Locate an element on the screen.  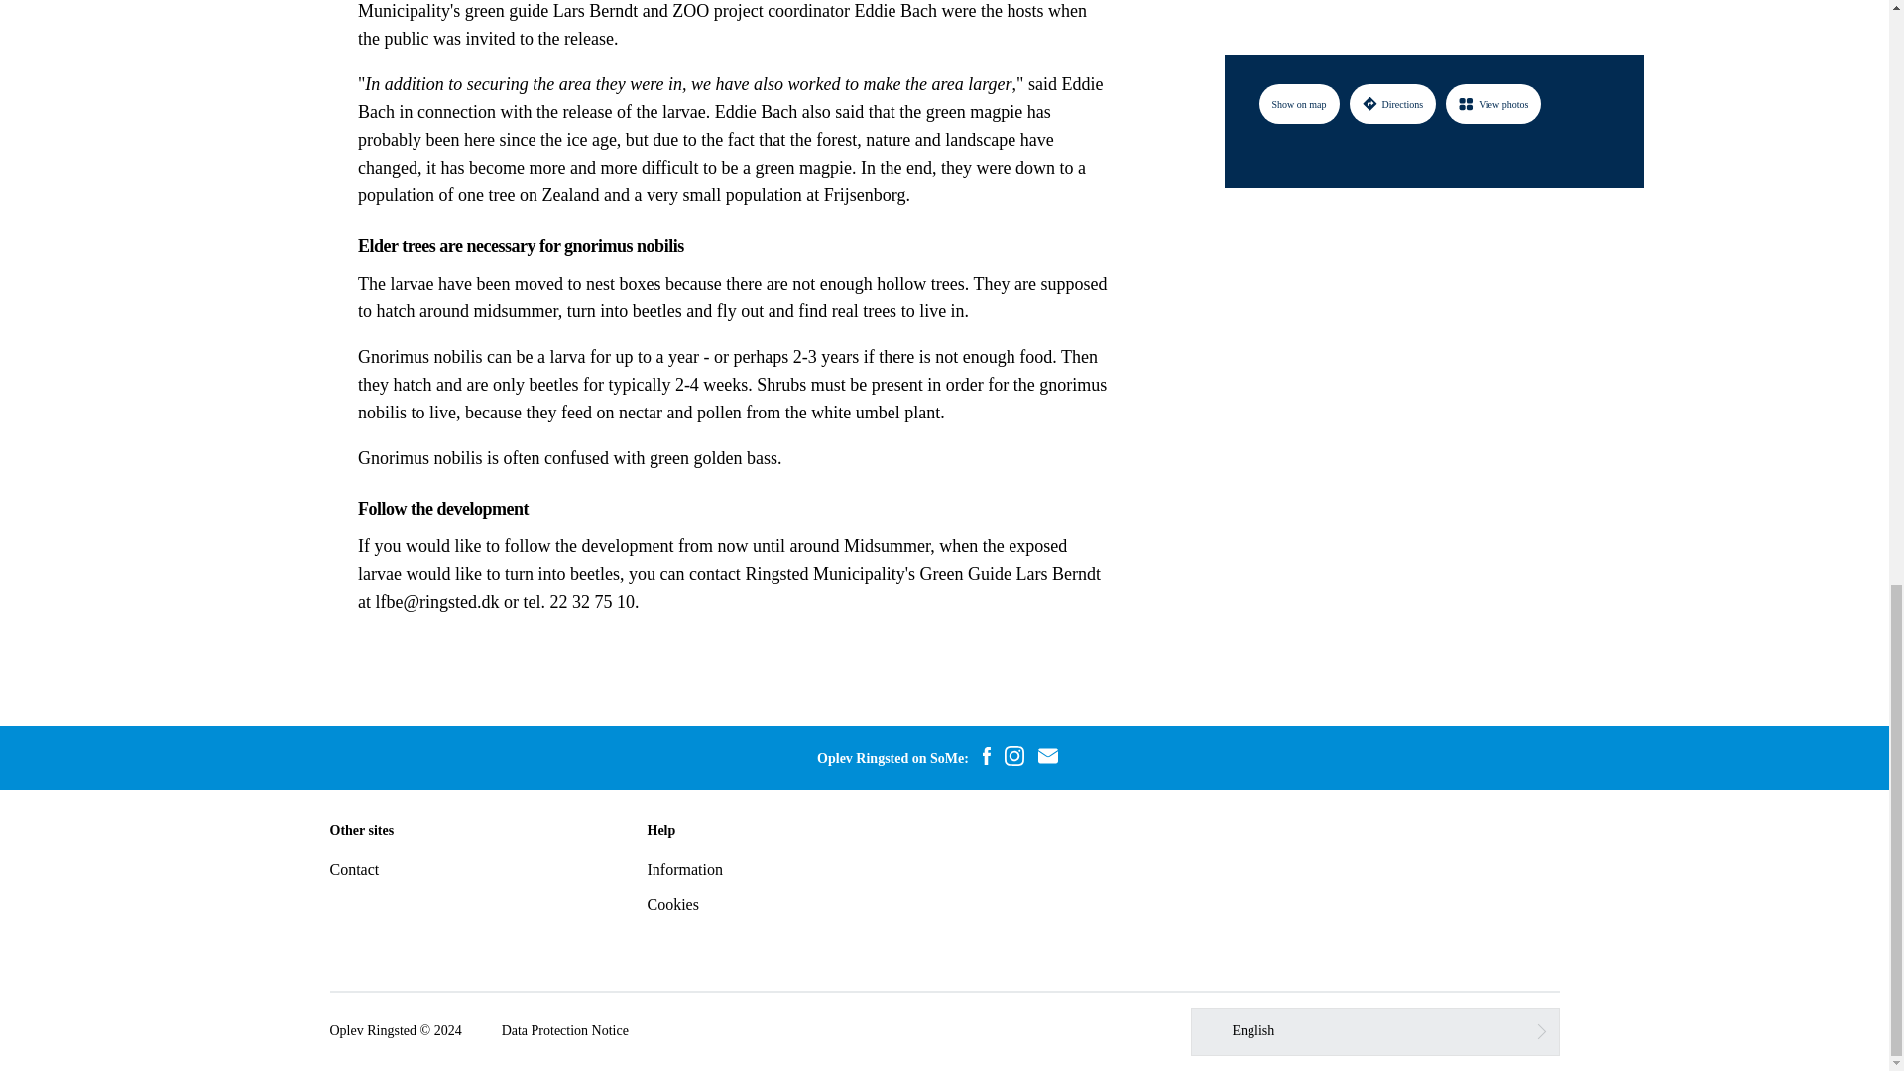
Information is located at coordinates (684, 869).